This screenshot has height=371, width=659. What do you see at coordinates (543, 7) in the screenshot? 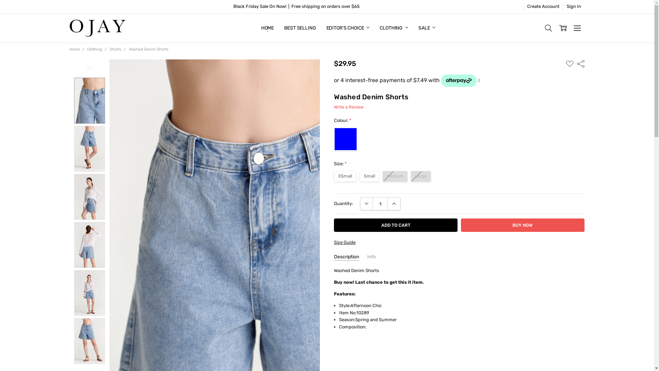
I see `Create Account` at bounding box center [543, 7].